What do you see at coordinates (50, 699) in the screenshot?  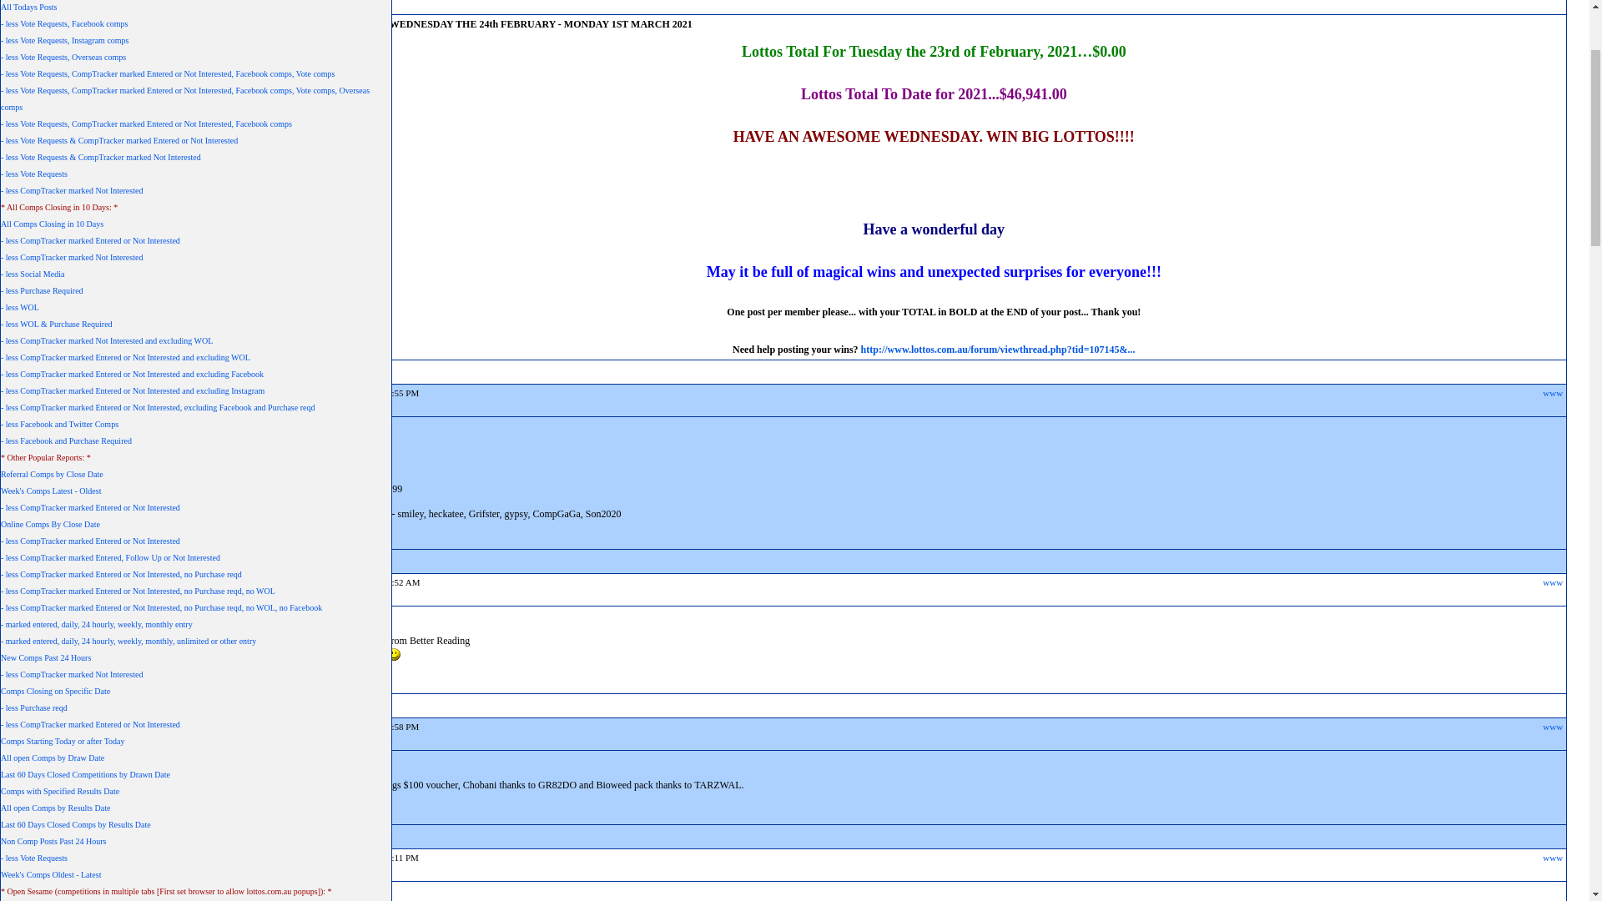 I see `Online Comps By Close Date` at bounding box center [50, 699].